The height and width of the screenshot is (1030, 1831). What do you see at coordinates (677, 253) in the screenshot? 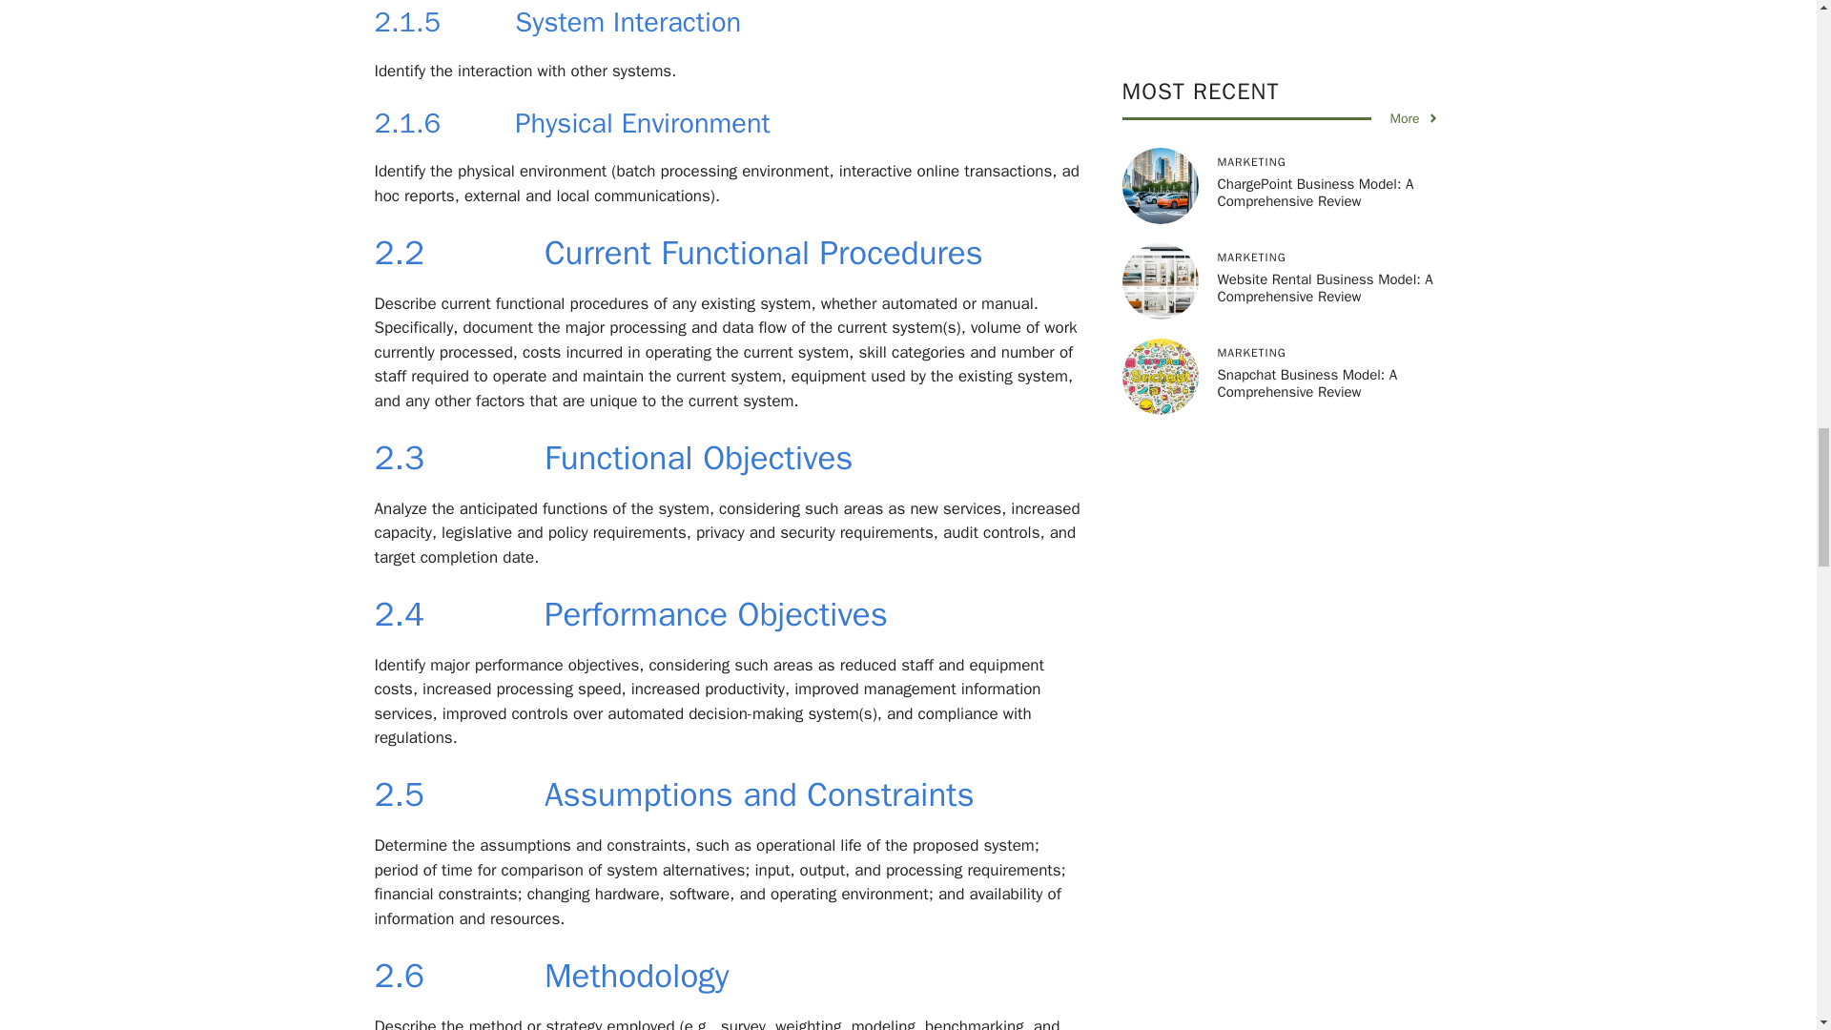
I see `2.2            Current Functional Procedures` at bounding box center [677, 253].